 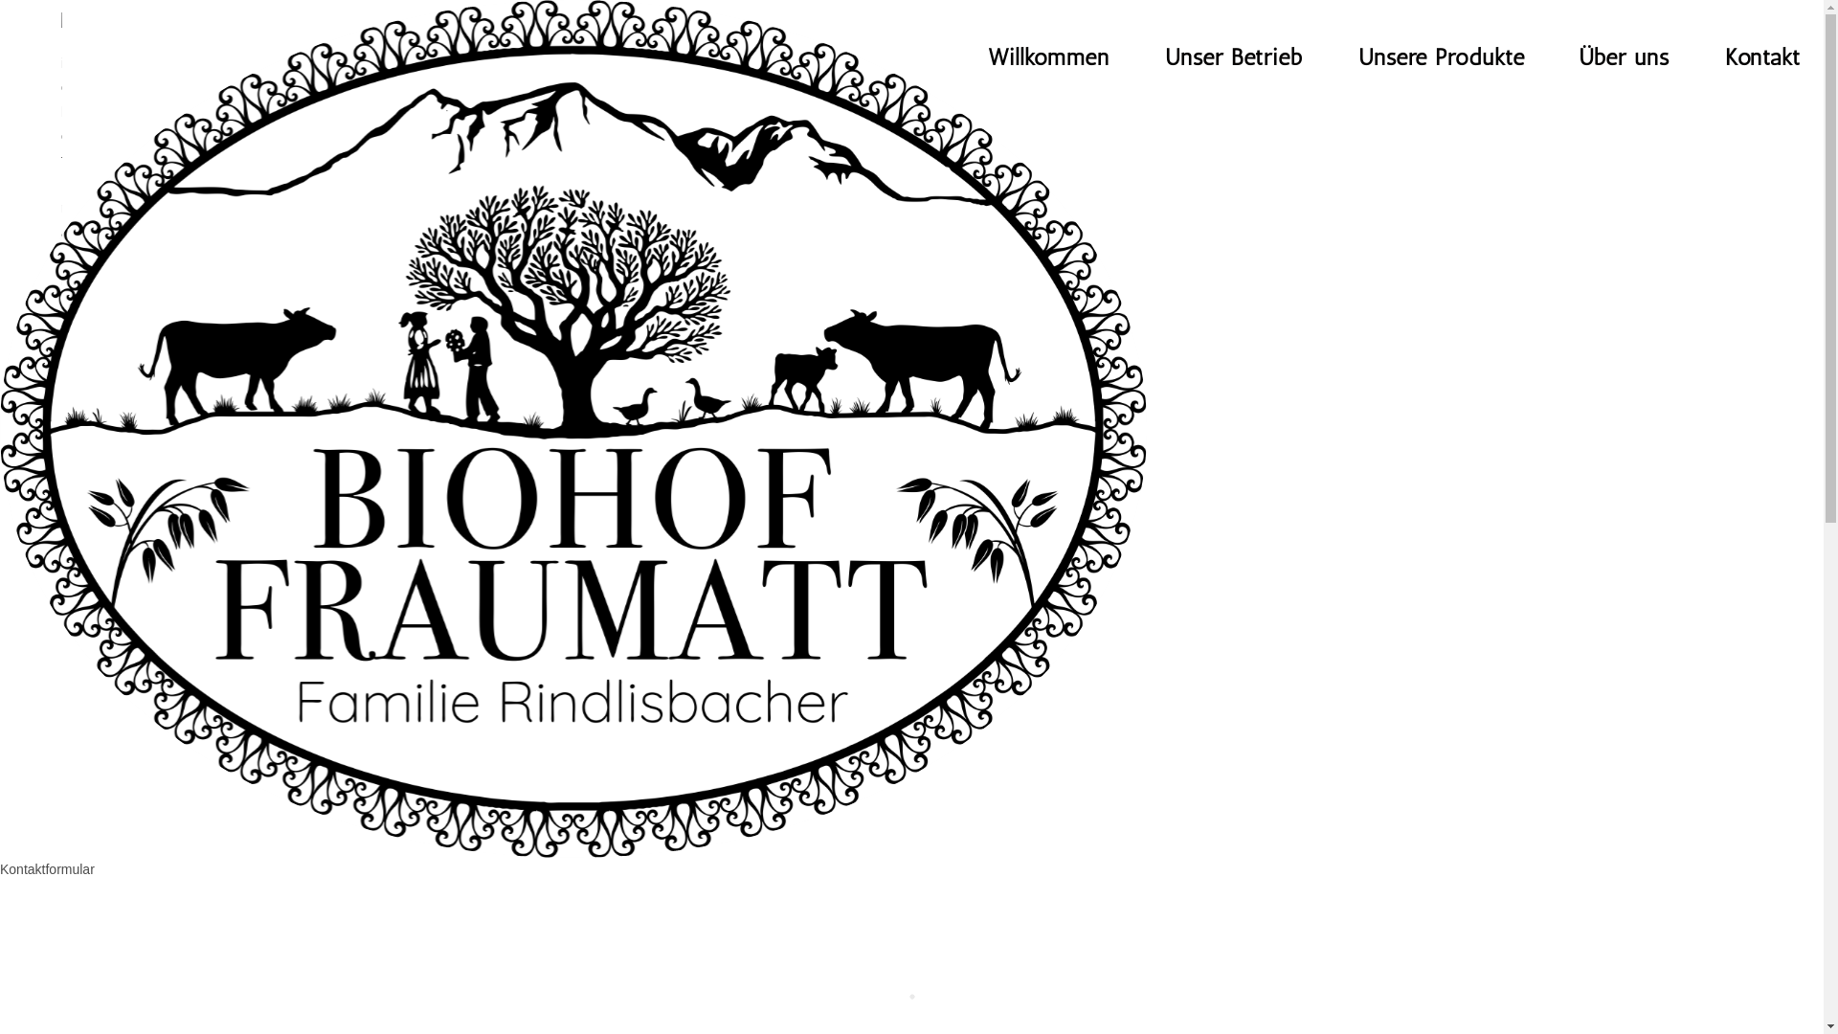 I want to click on Willkommen, so click(x=1048, y=57).